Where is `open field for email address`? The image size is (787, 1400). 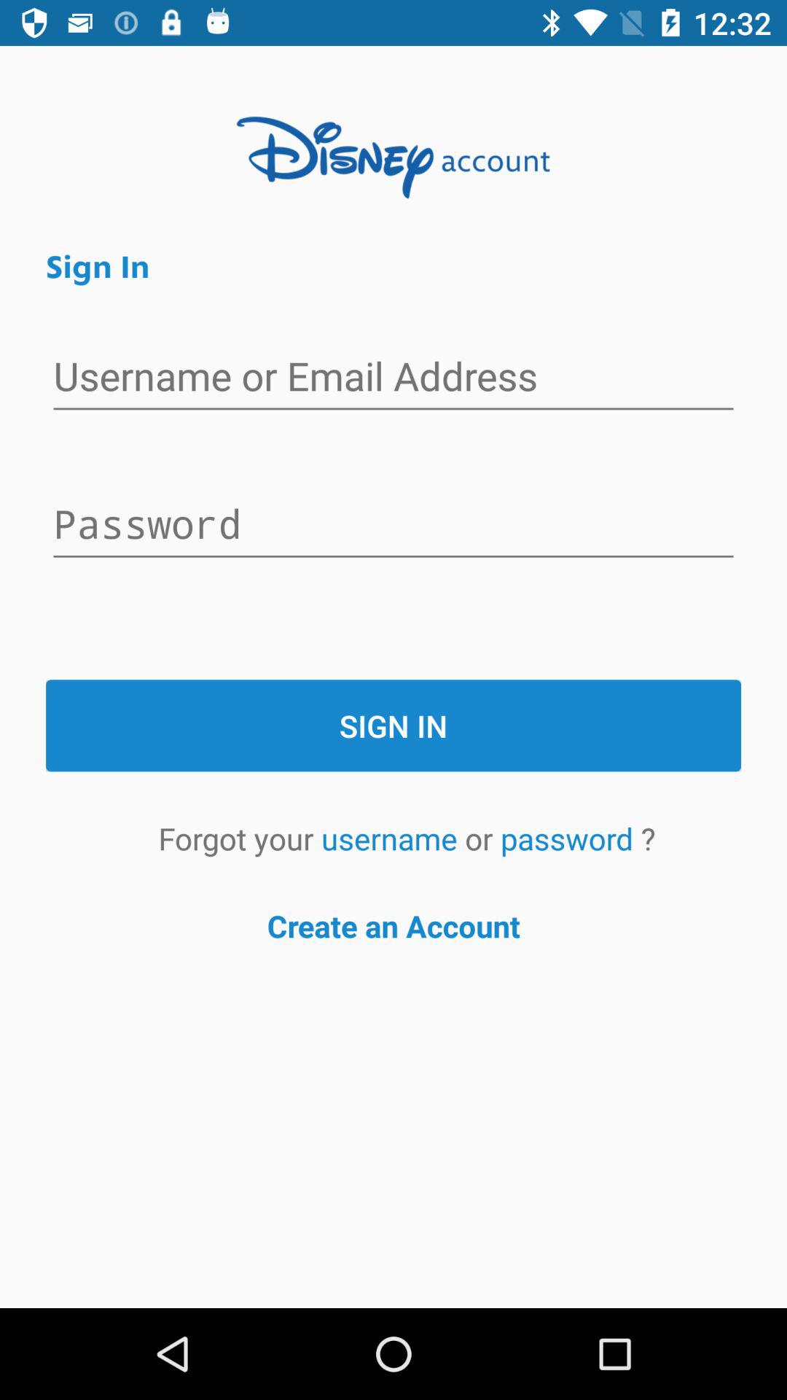
open field for email address is located at coordinates (393, 378).